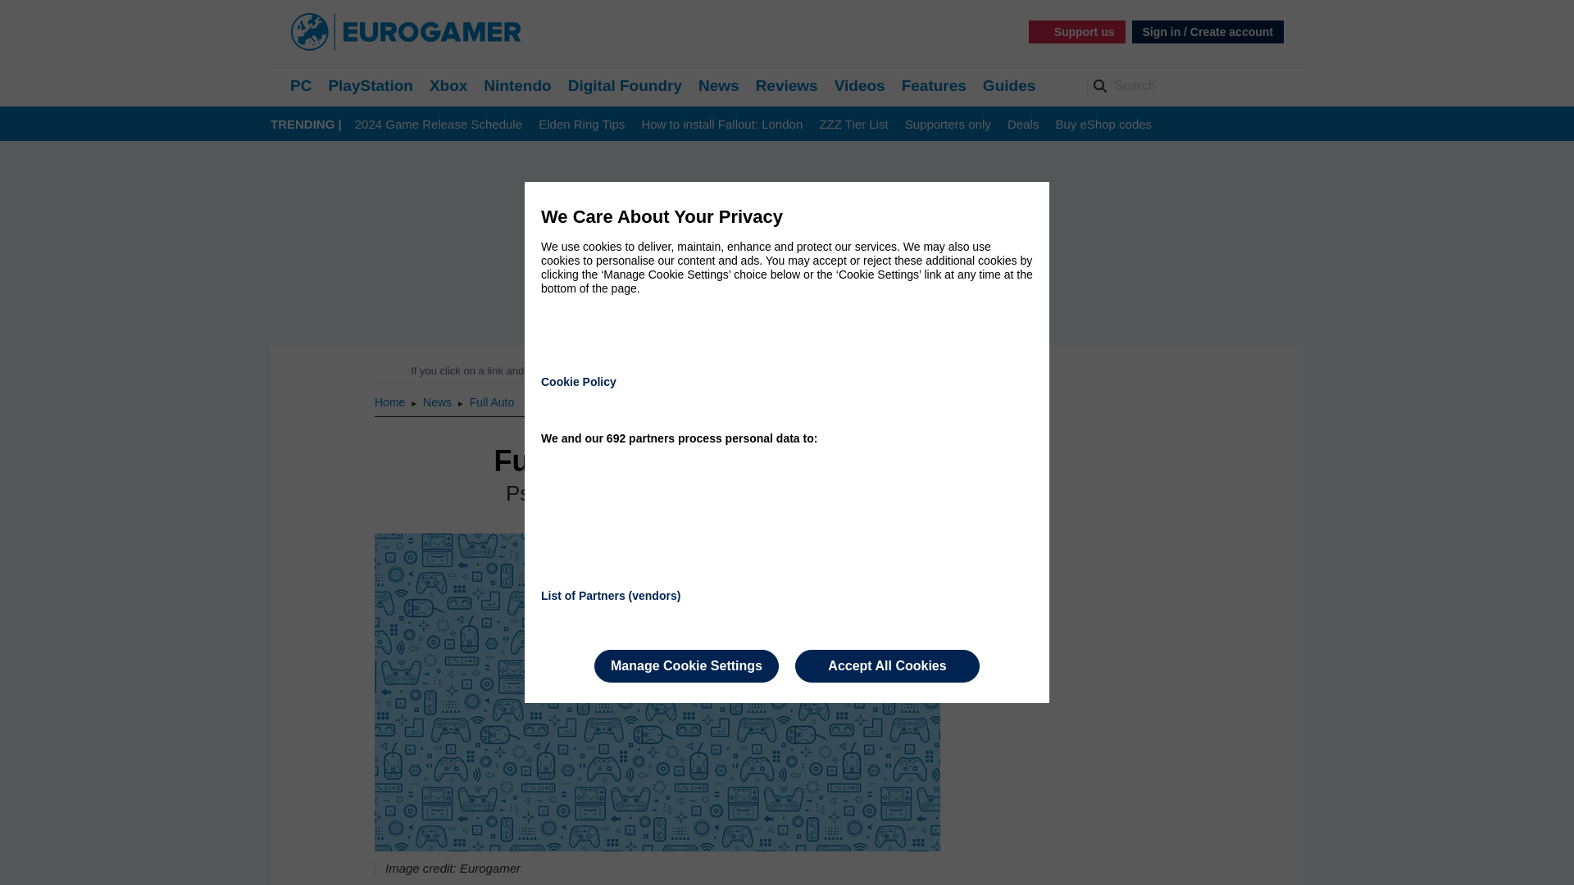 Image resolution: width=1574 pixels, height=885 pixels. I want to click on Features, so click(934, 85).